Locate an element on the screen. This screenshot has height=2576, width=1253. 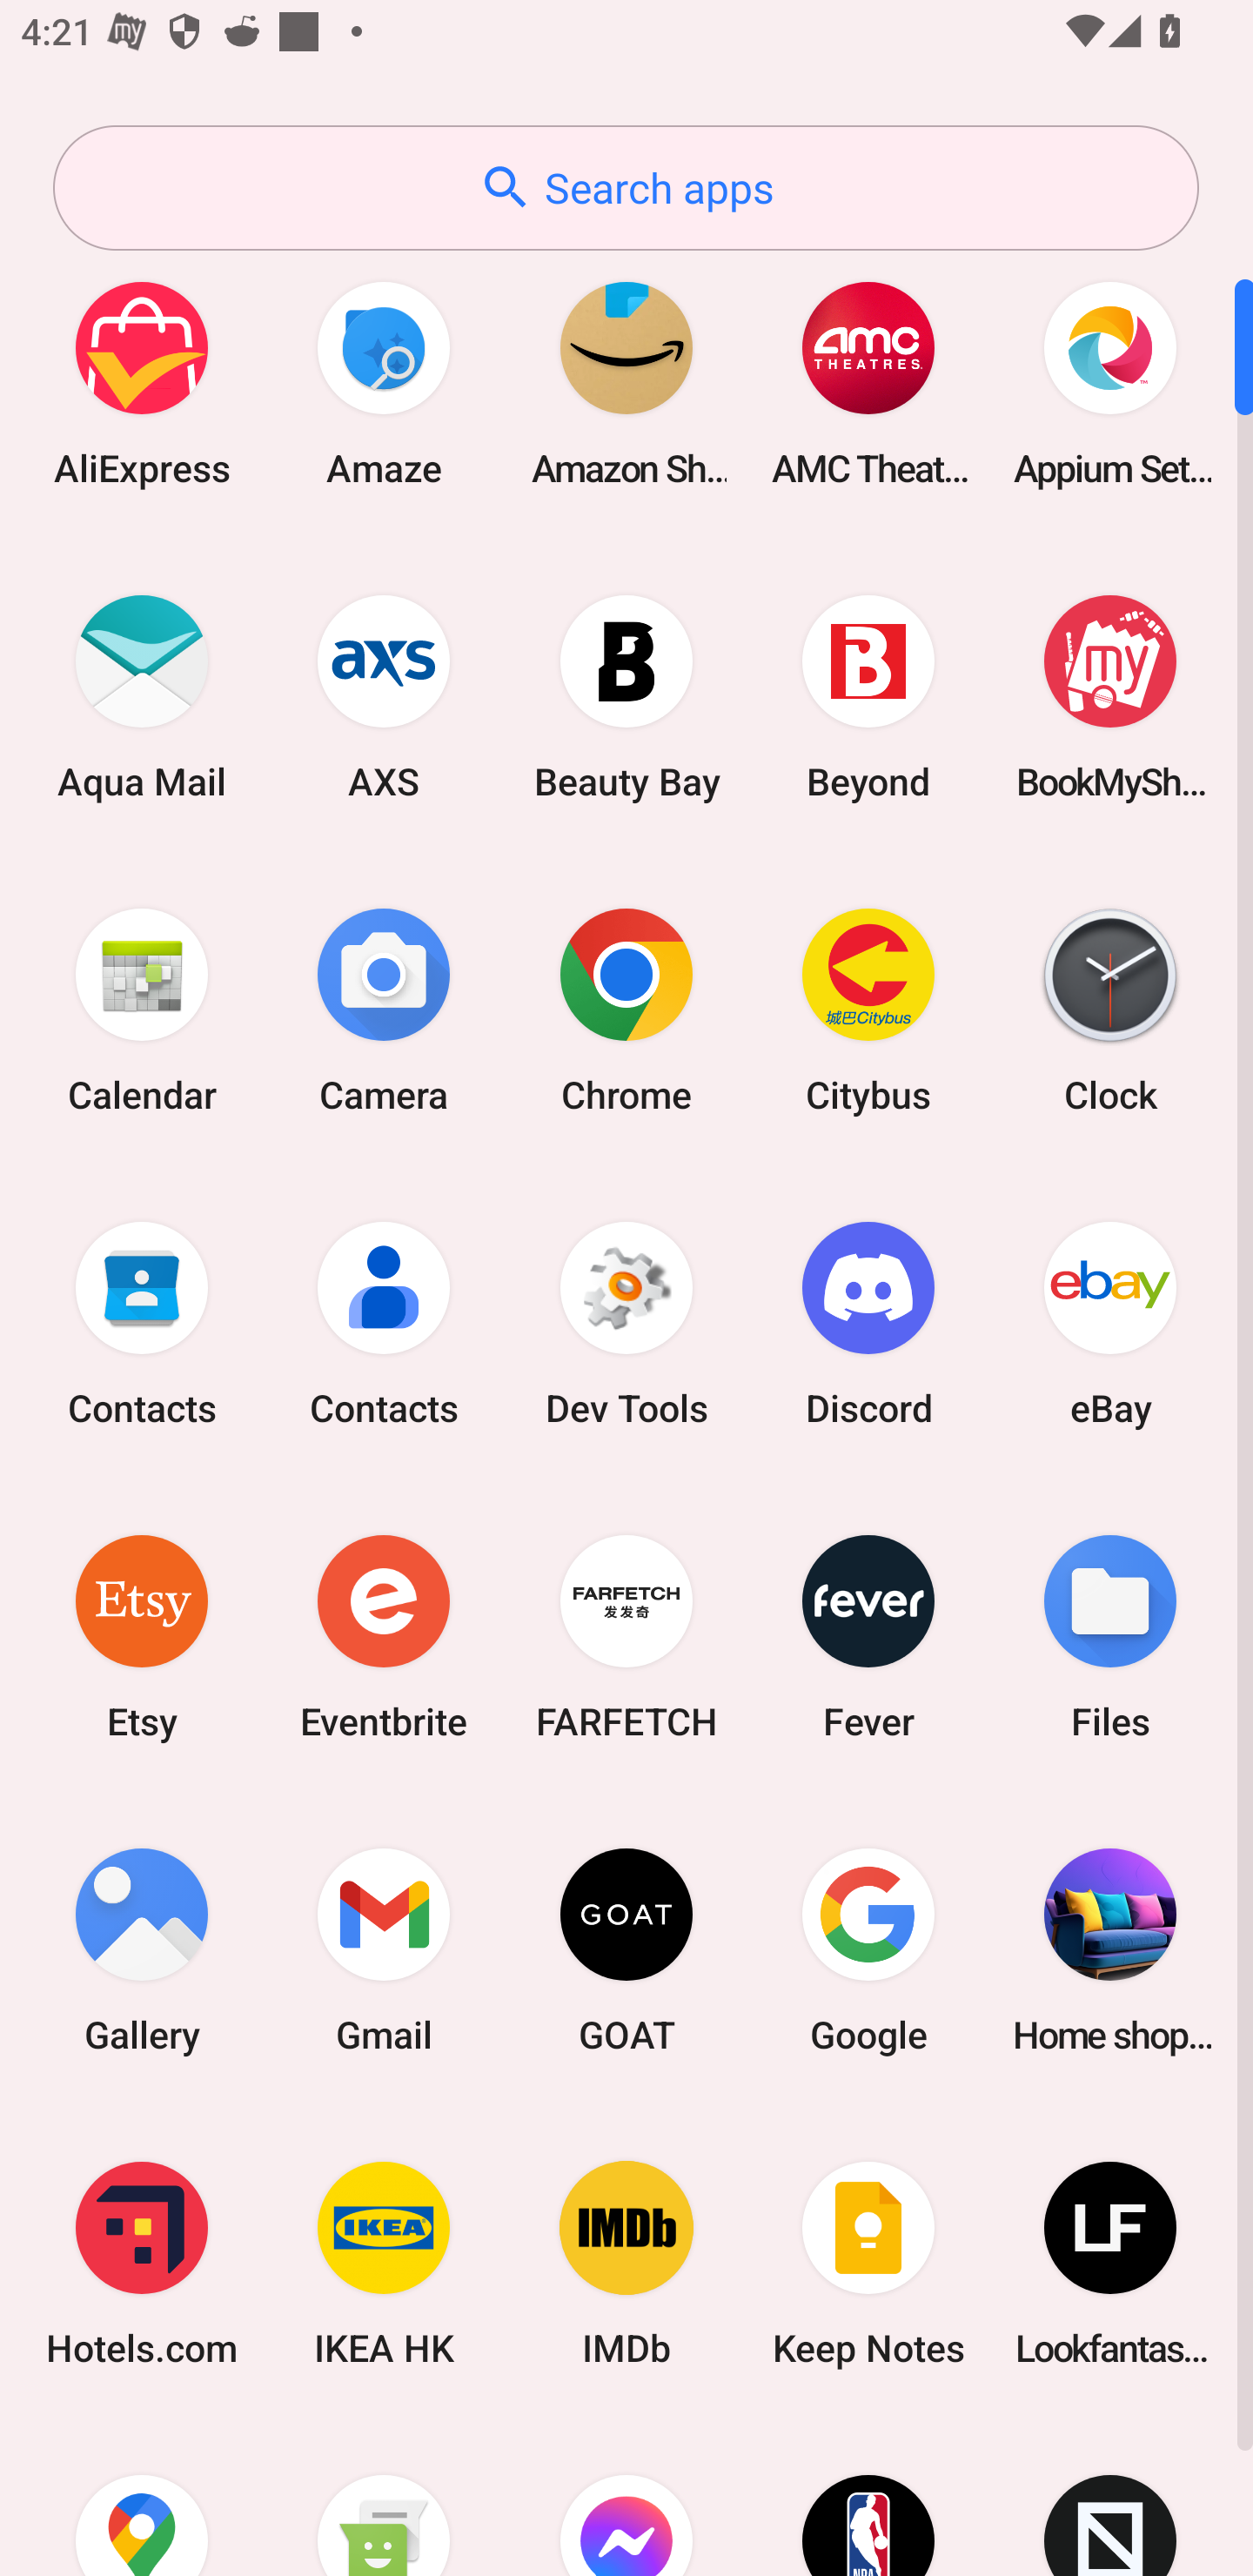
Appium Settings is located at coordinates (1110, 383).